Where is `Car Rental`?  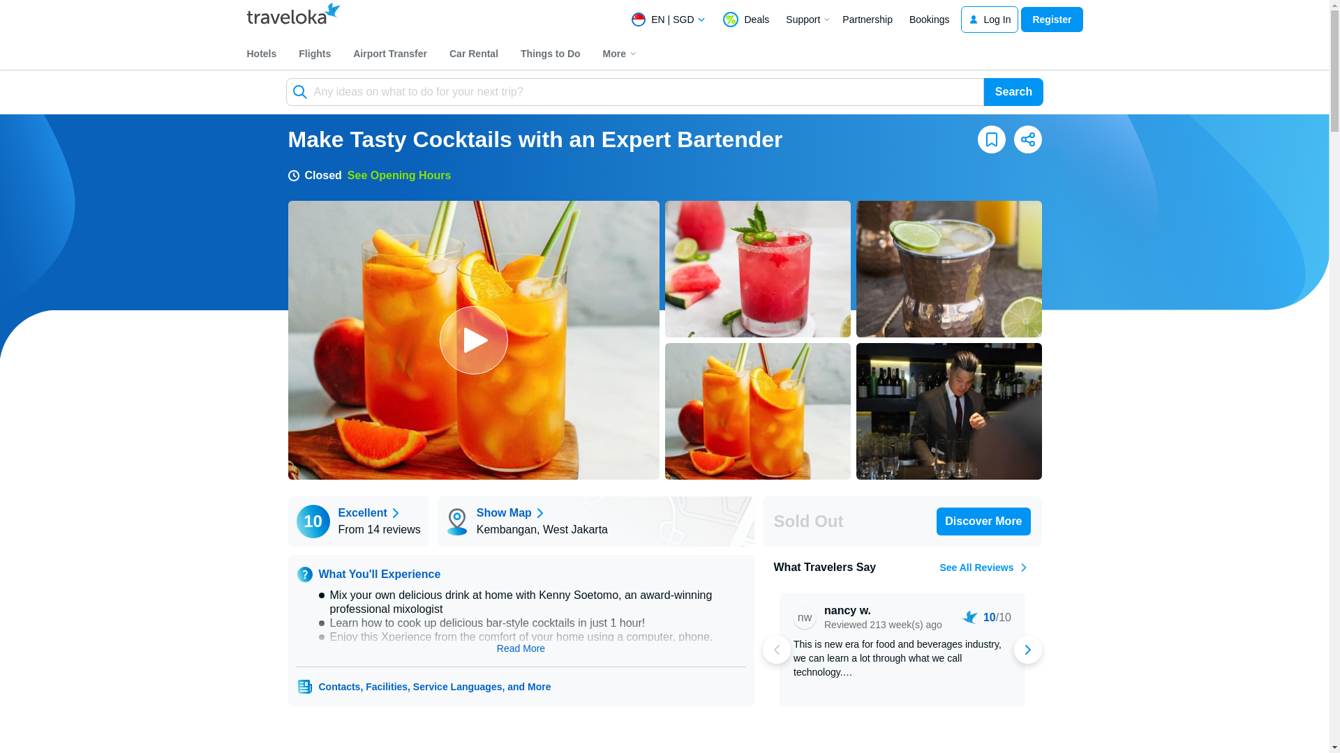 Car Rental is located at coordinates (473, 54).